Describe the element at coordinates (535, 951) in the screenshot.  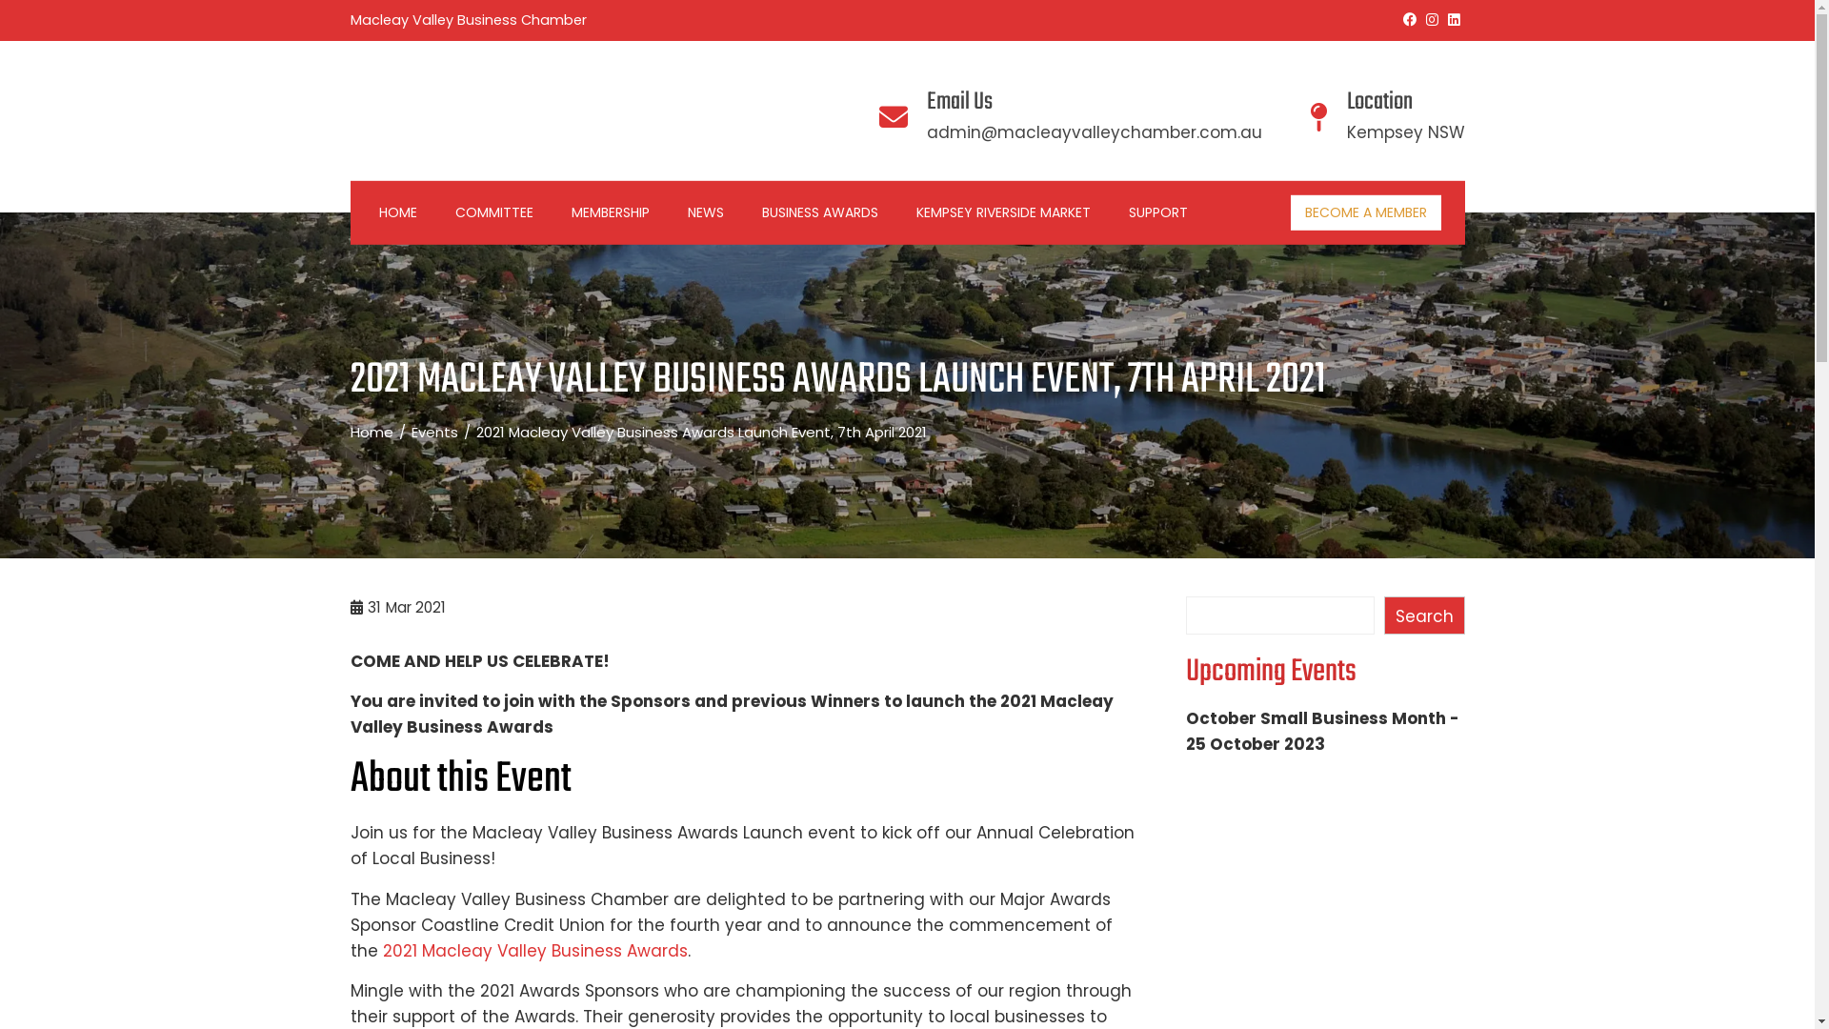
I see `2021 Macleay Valley Business Awards` at that location.